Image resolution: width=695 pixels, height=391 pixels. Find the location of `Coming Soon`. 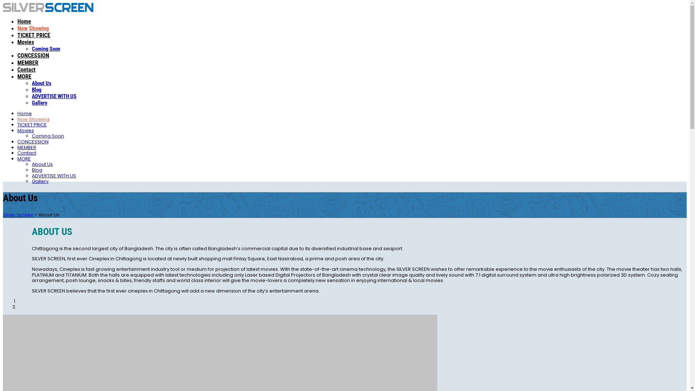

Coming Soon is located at coordinates (46, 49).